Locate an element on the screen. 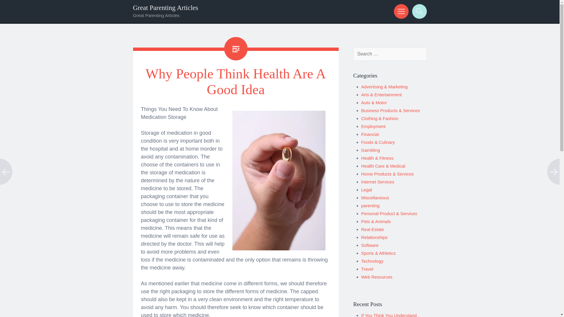 The image size is (564, 317). Miscellaneous is located at coordinates (375, 198).